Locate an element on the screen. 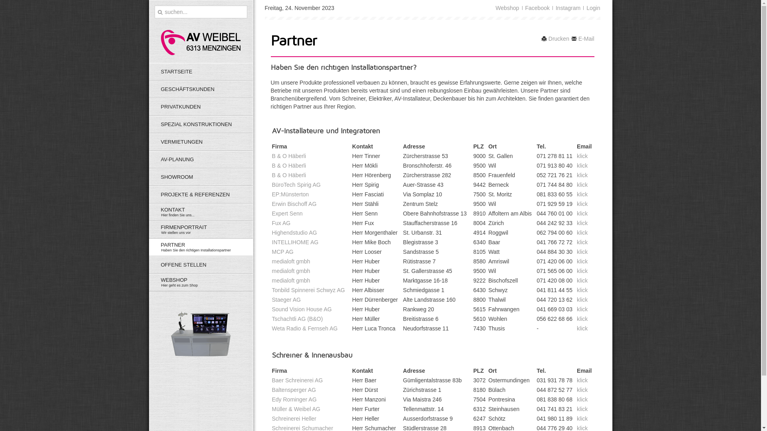 This screenshot has width=767, height=431. Staeger AG is located at coordinates (286, 299).